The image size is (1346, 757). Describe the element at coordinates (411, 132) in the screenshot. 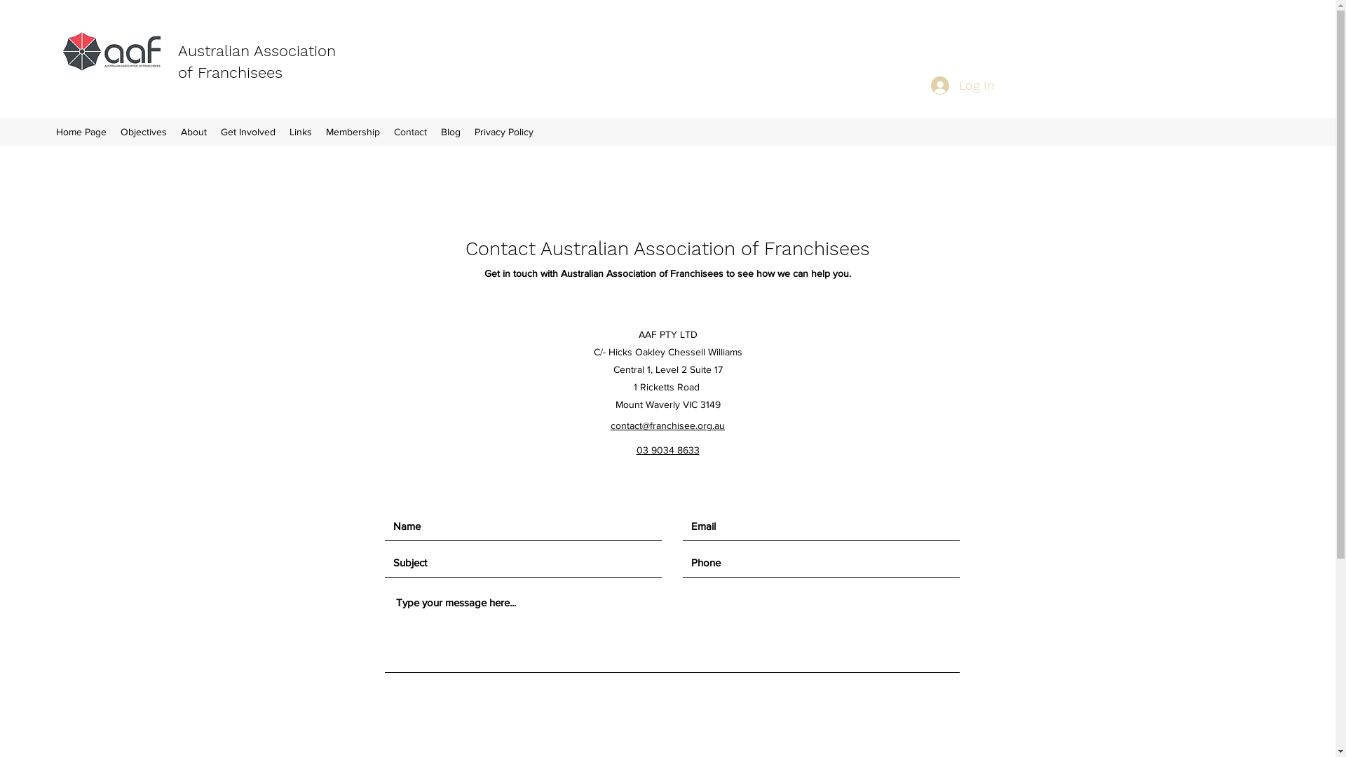

I see `Contact` at that location.